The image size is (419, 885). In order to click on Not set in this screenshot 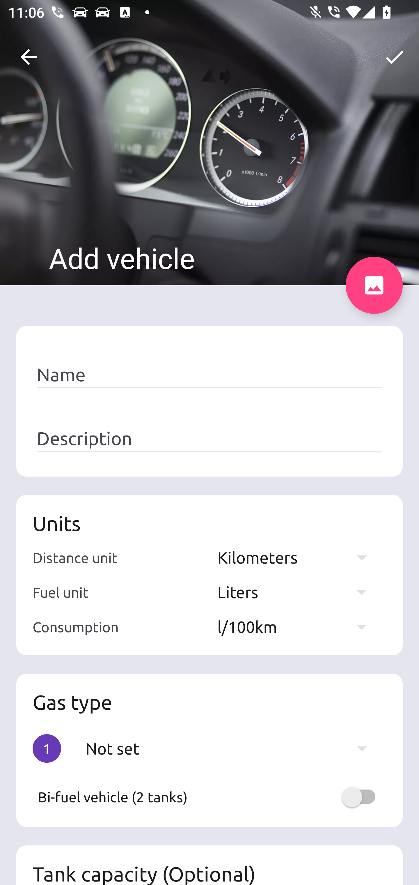, I will do `click(232, 748)`.